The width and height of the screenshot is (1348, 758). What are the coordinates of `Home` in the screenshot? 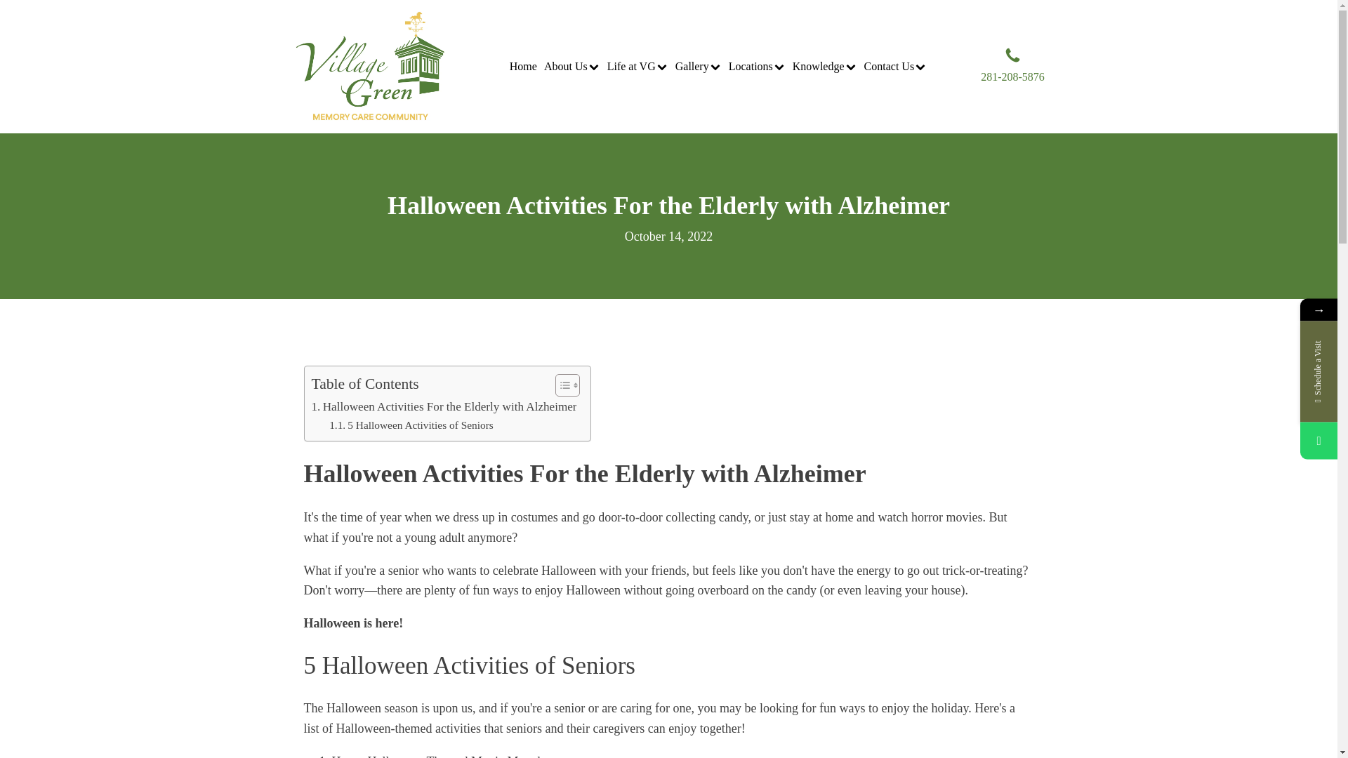 It's located at (522, 67).